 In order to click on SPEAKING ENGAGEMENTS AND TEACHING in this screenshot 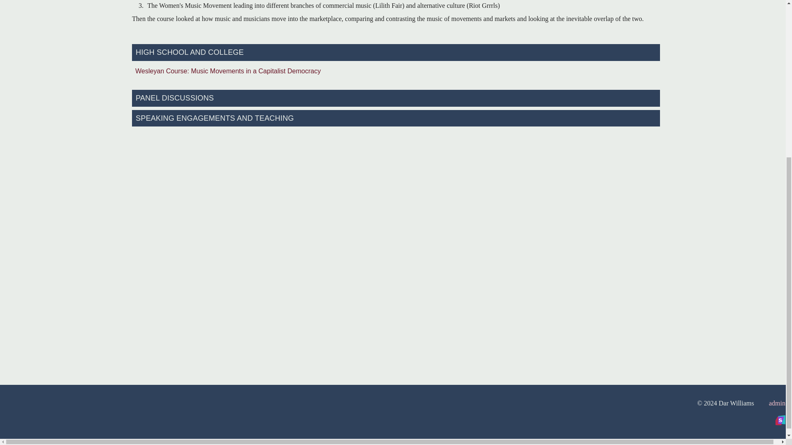, I will do `click(396, 118)`.